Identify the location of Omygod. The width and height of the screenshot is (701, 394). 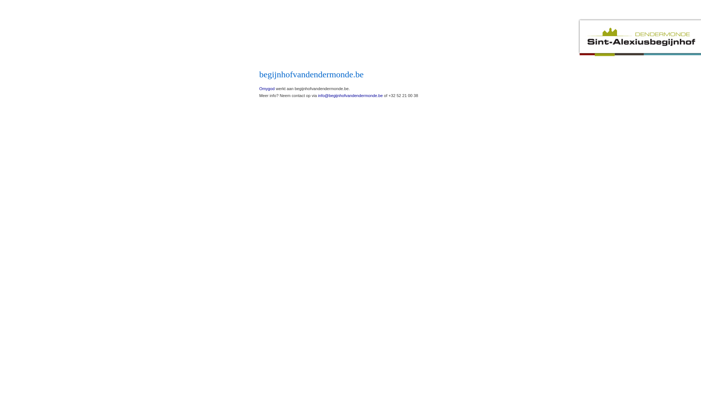
(267, 89).